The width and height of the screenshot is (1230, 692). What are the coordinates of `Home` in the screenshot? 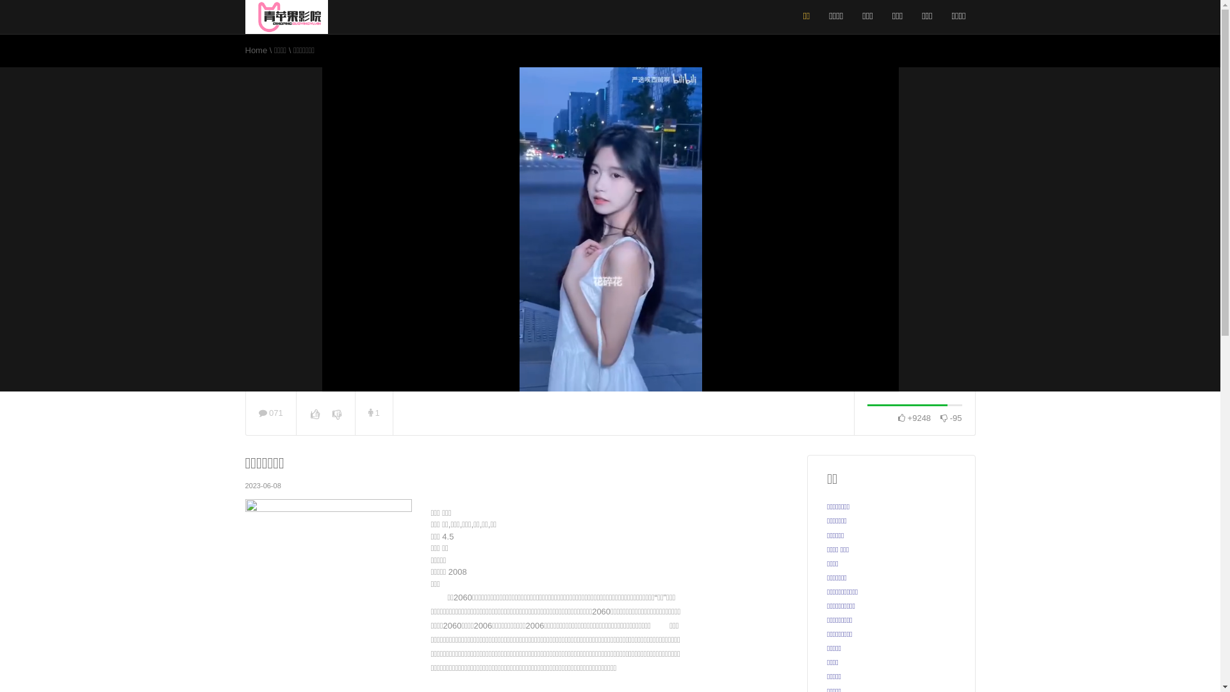 It's located at (257, 50).